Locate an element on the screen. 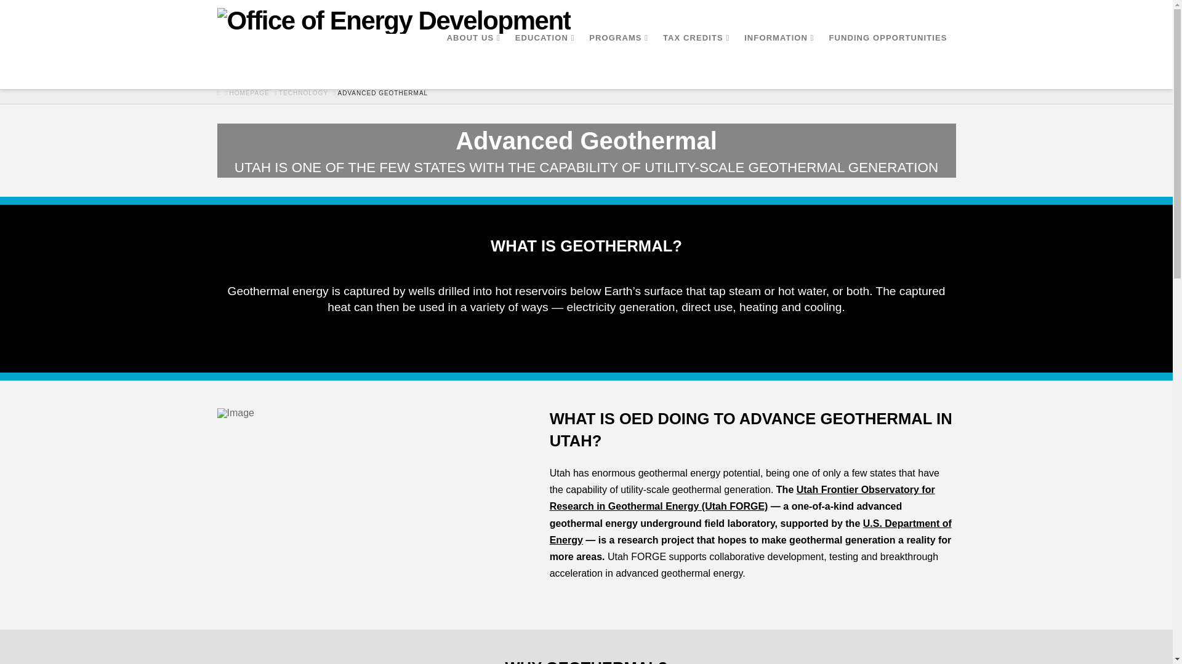 This screenshot has height=664, width=1182. You Are Here is located at coordinates (383, 93).